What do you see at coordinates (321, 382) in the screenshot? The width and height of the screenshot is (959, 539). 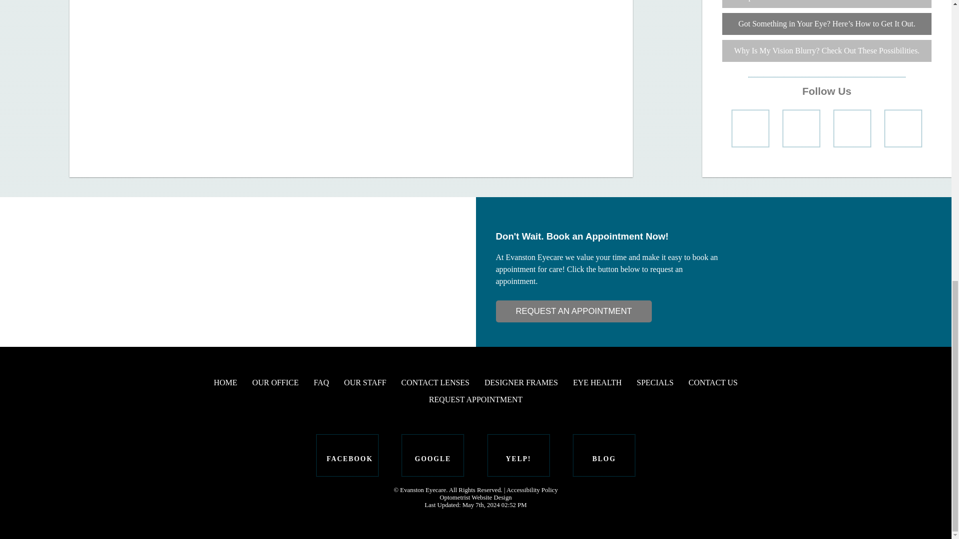 I see `FAQ` at bounding box center [321, 382].